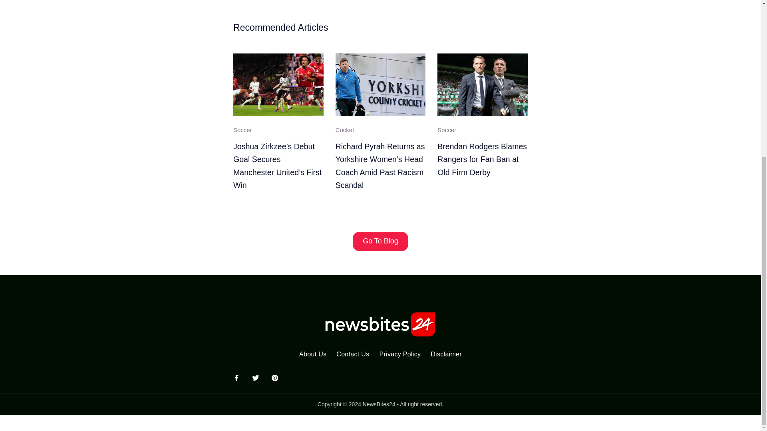 The height and width of the screenshot is (431, 767). What do you see at coordinates (345, 130) in the screenshot?
I see `Cricket` at bounding box center [345, 130].